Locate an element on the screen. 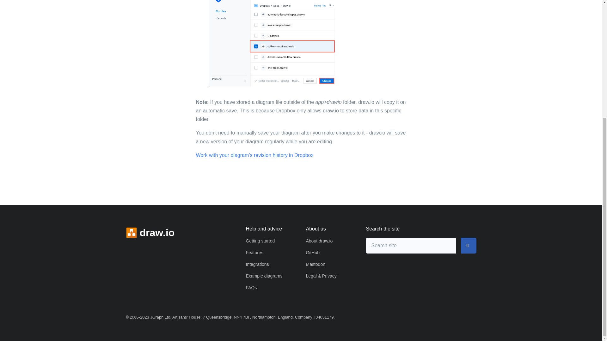  Features is located at coordinates (254, 252).